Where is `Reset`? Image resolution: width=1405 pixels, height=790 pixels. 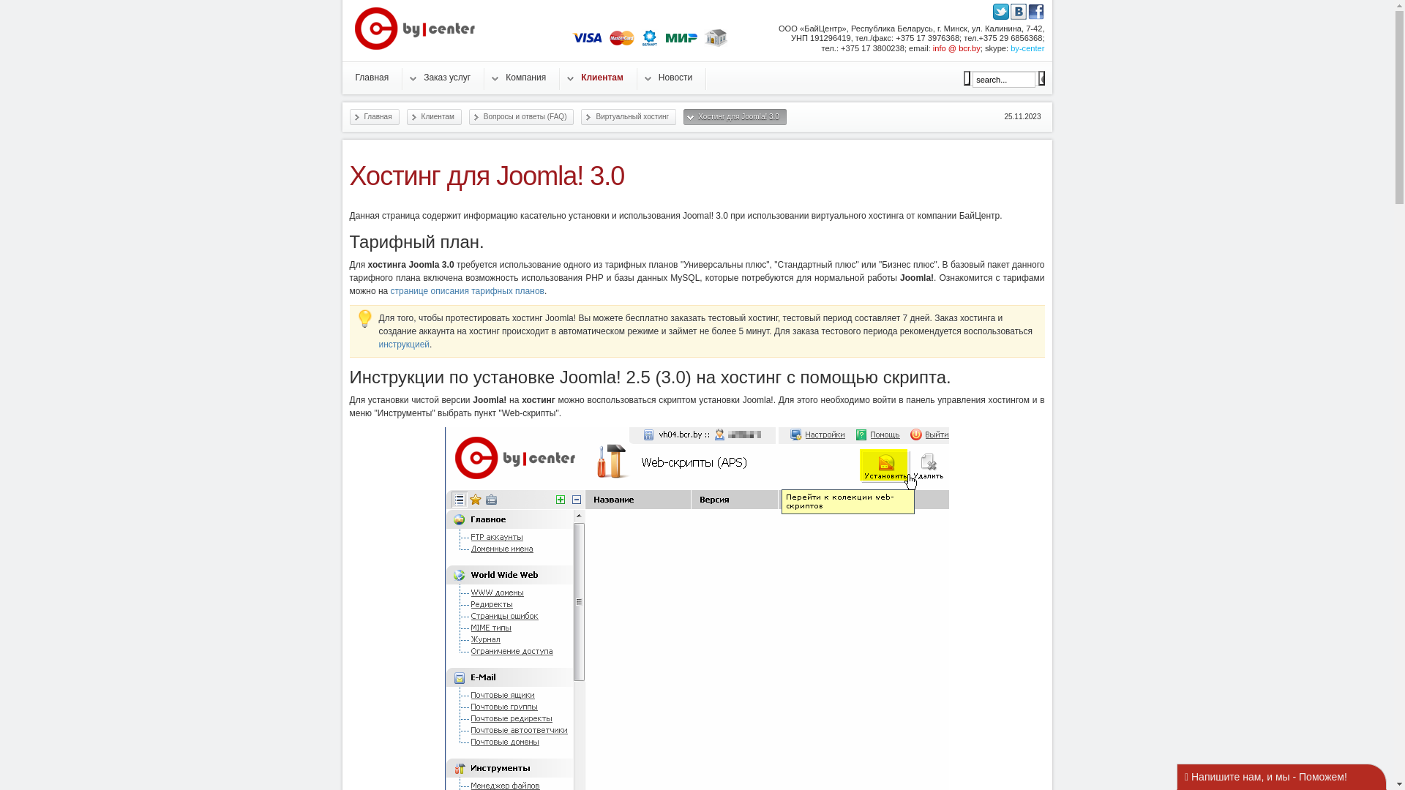 Reset is located at coordinates (1041, 78).